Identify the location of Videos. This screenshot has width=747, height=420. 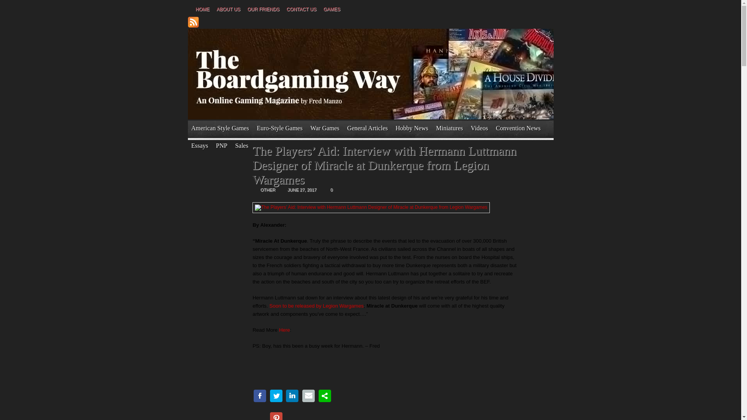
(479, 128).